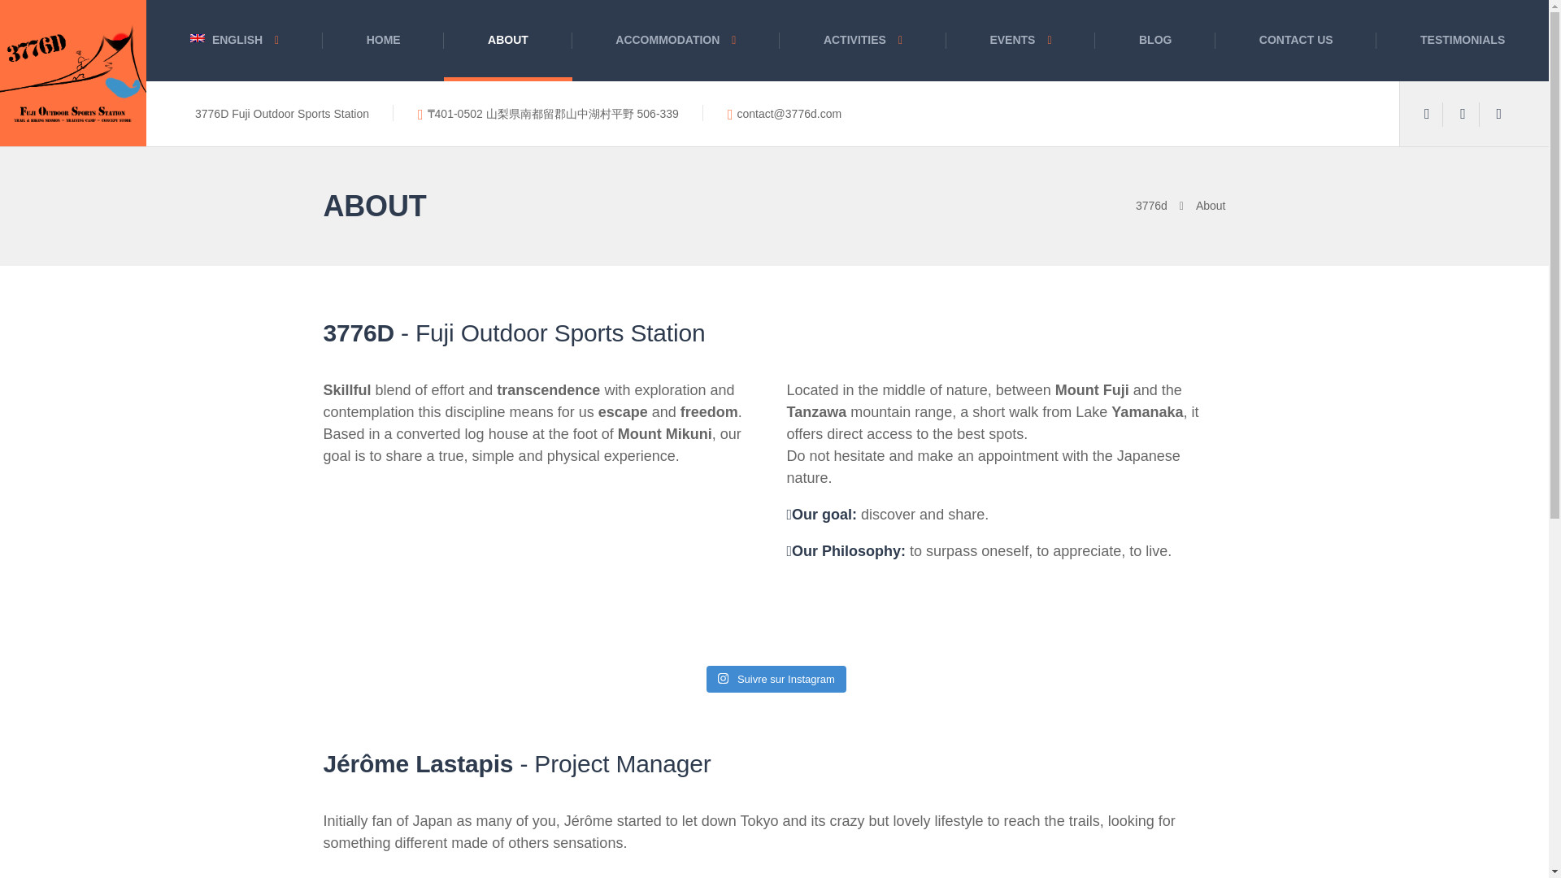  Describe the element at coordinates (197, 39) in the screenshot. I see `English` at that location.